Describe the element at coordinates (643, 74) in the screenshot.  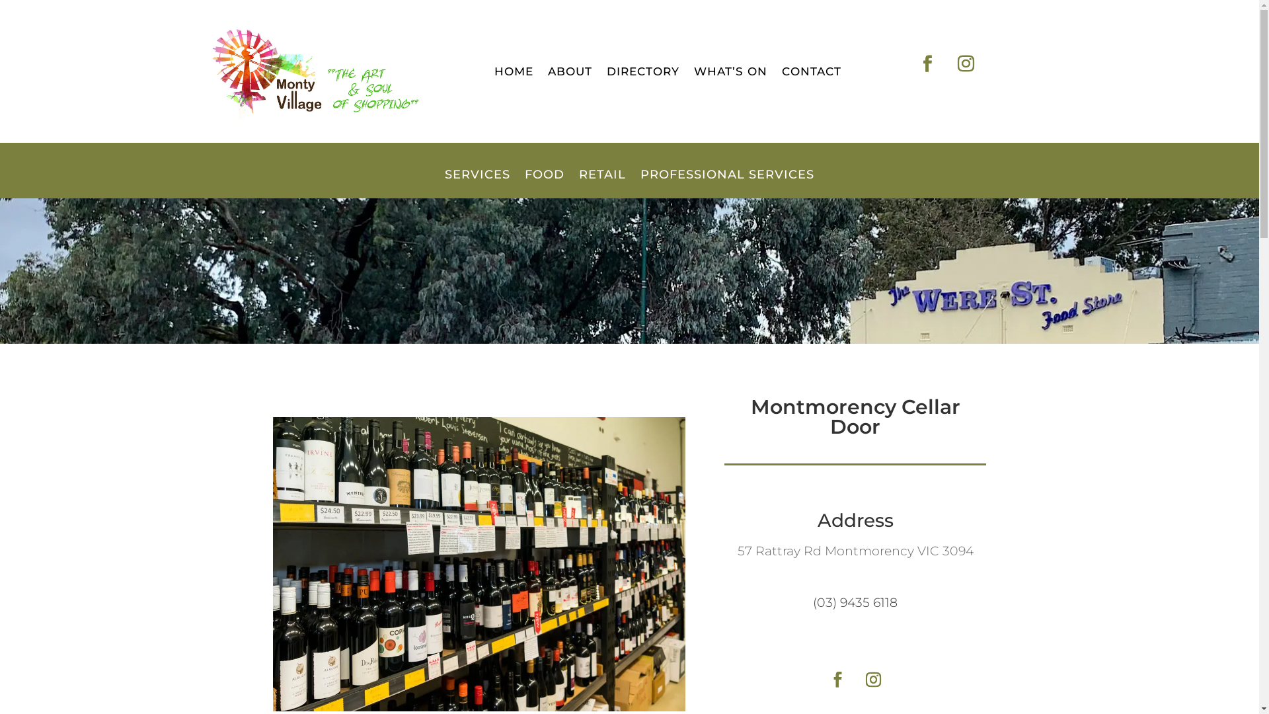
I see `DIRECTORY` at that location.